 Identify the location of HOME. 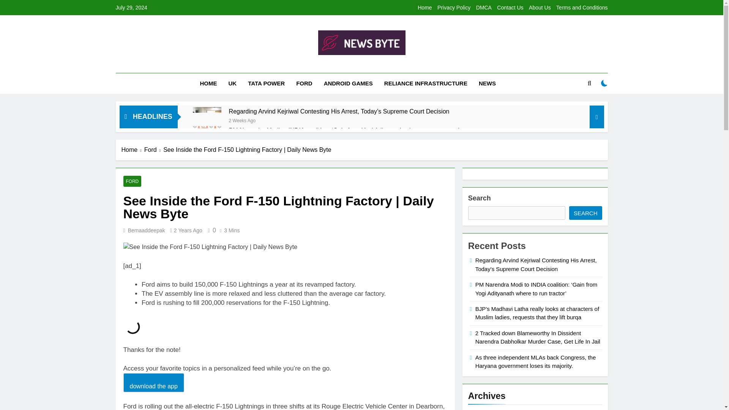
(209, 84).